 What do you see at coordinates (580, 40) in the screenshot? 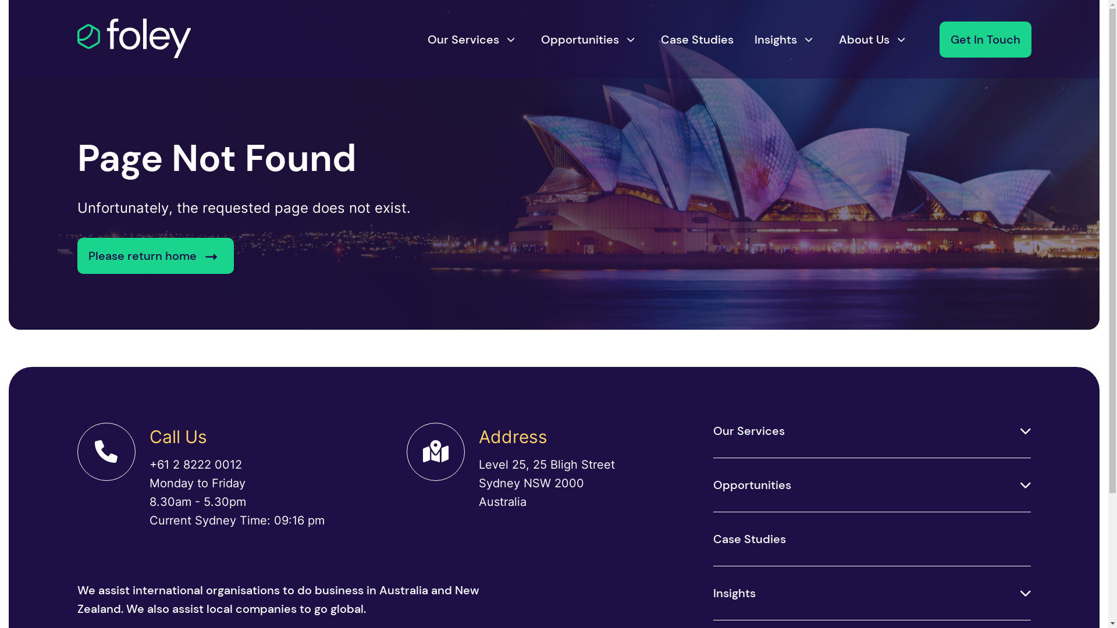
I see `Opportunities` at bounding box center [580, 40].